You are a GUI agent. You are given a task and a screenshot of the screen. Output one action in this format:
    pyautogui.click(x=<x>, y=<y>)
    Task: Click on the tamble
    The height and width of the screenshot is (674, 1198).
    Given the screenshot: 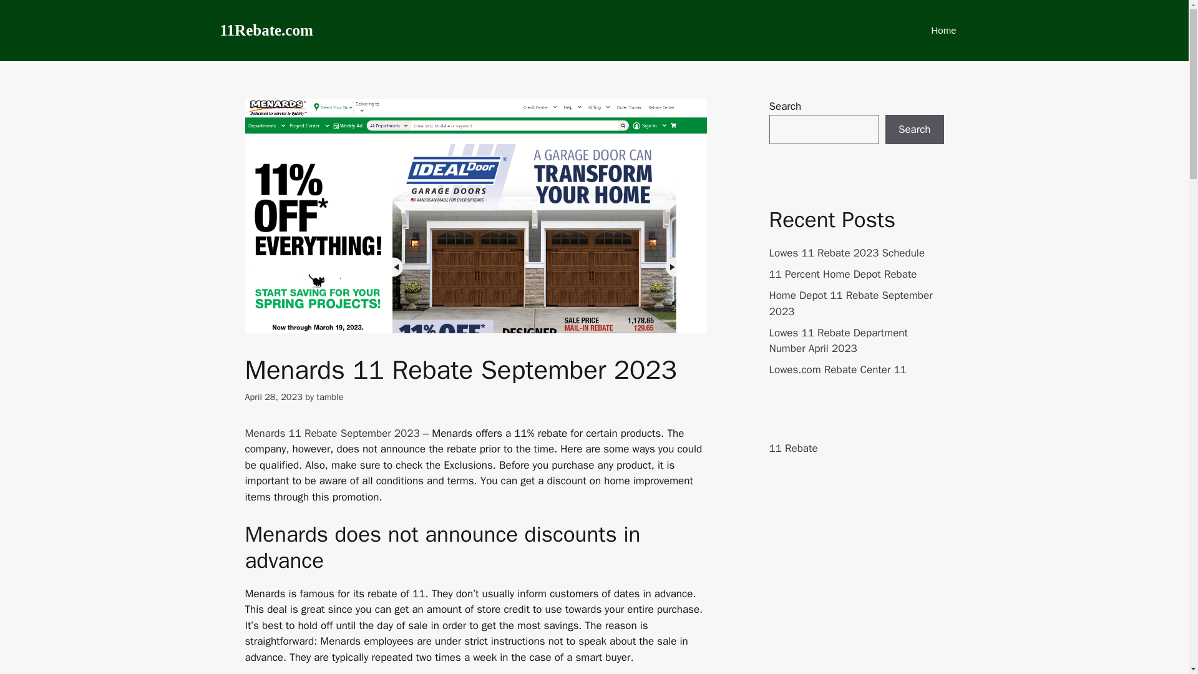 What is the action you would take?
    pyautogui.click(x=329, y=397)
    